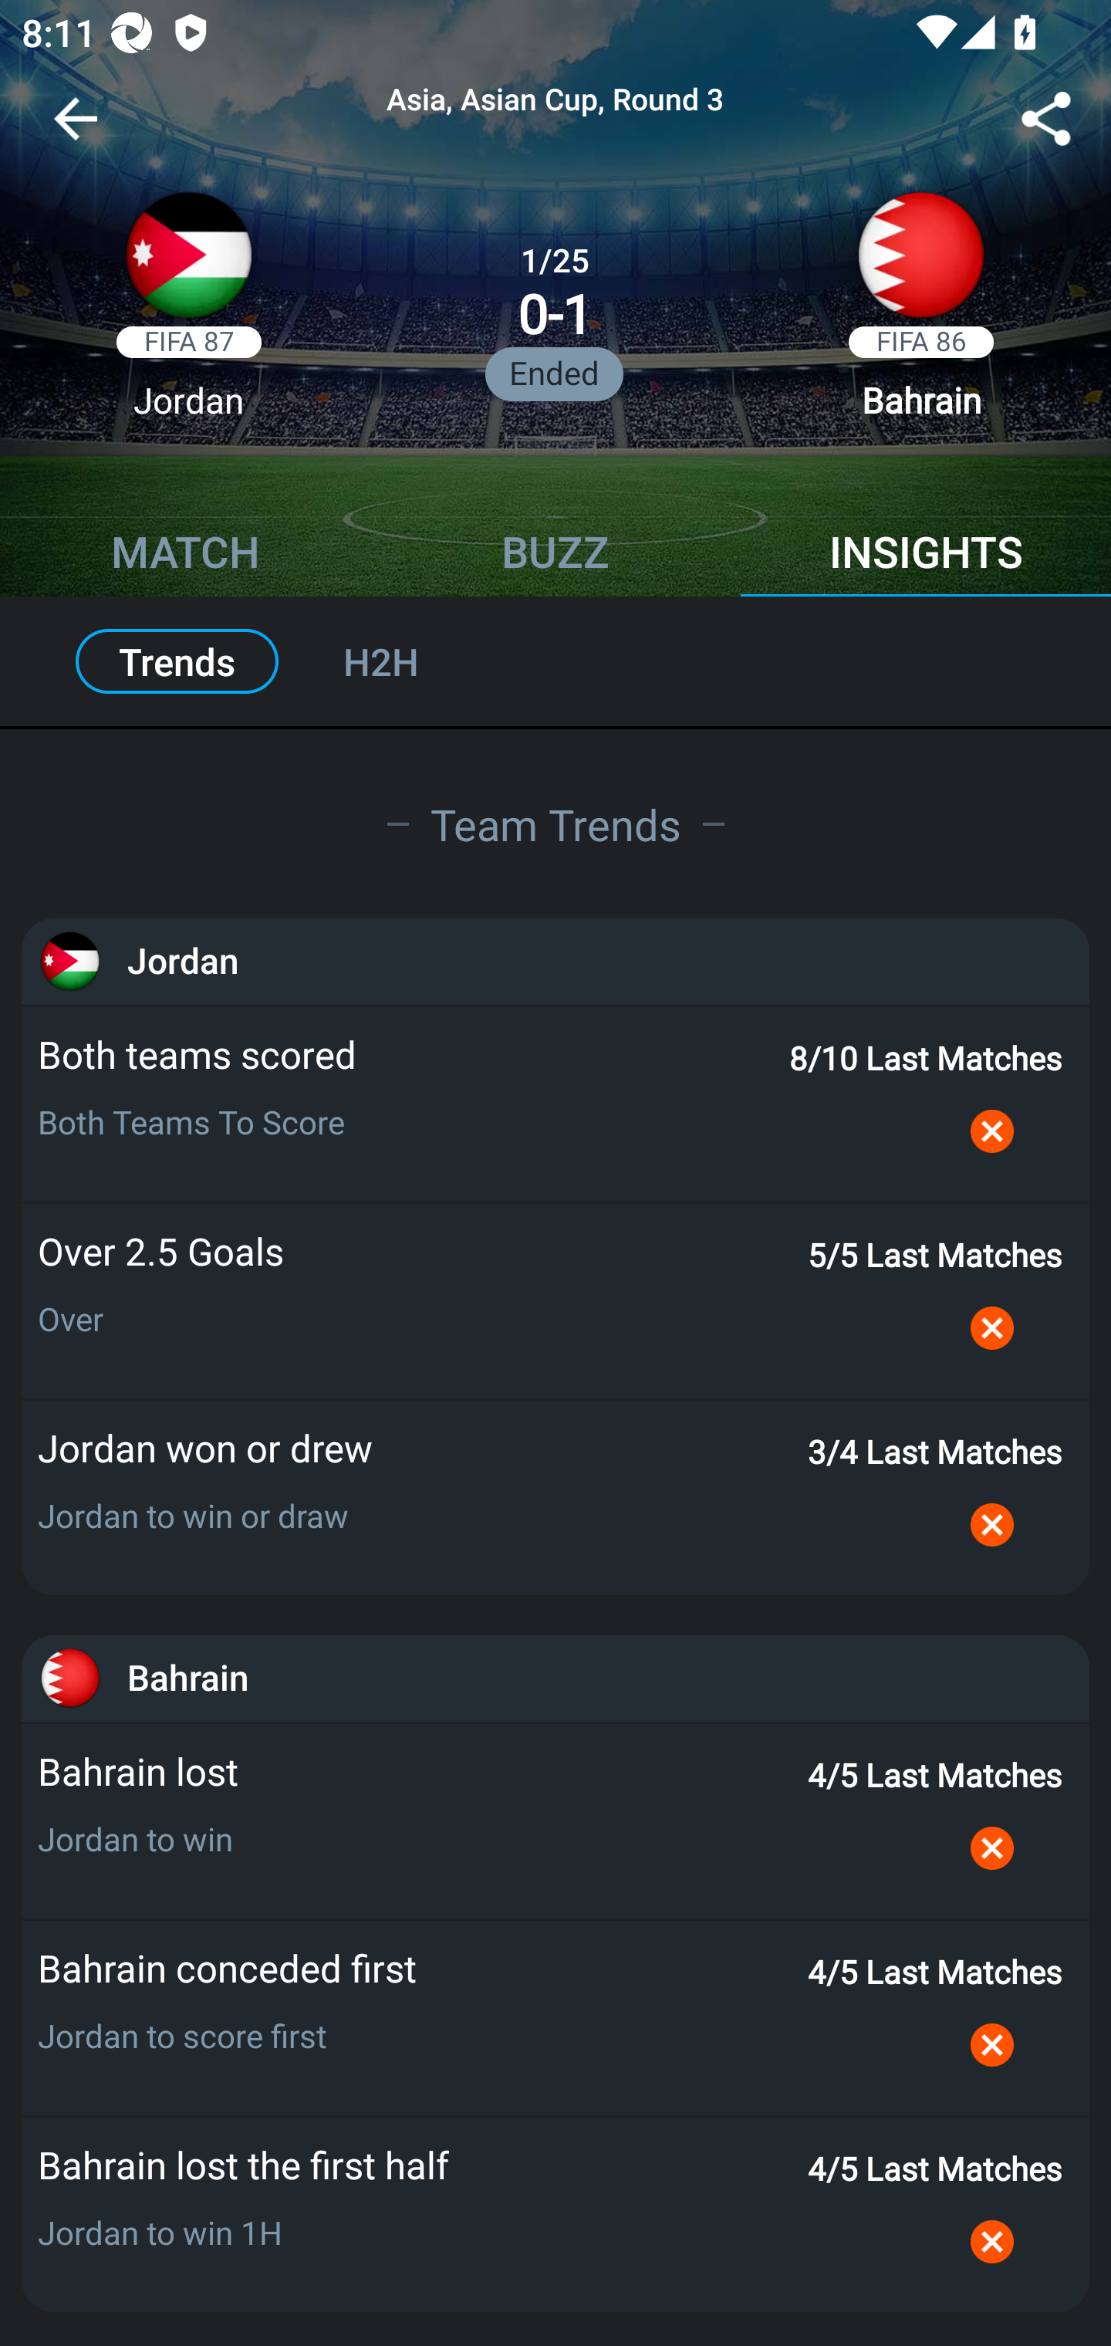 The image size is (1111, 2346). Describe the element at coordinates (555, 823) in the screenshot. I see `Team Trends` at that location.